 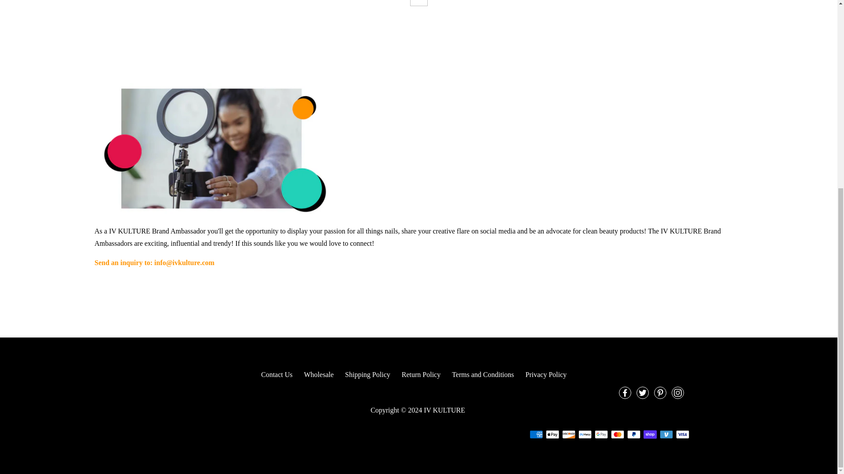 What do you see at coordinates (682, 434) in the screenshot?
I see `Visa` at bounding box center [682, 434].